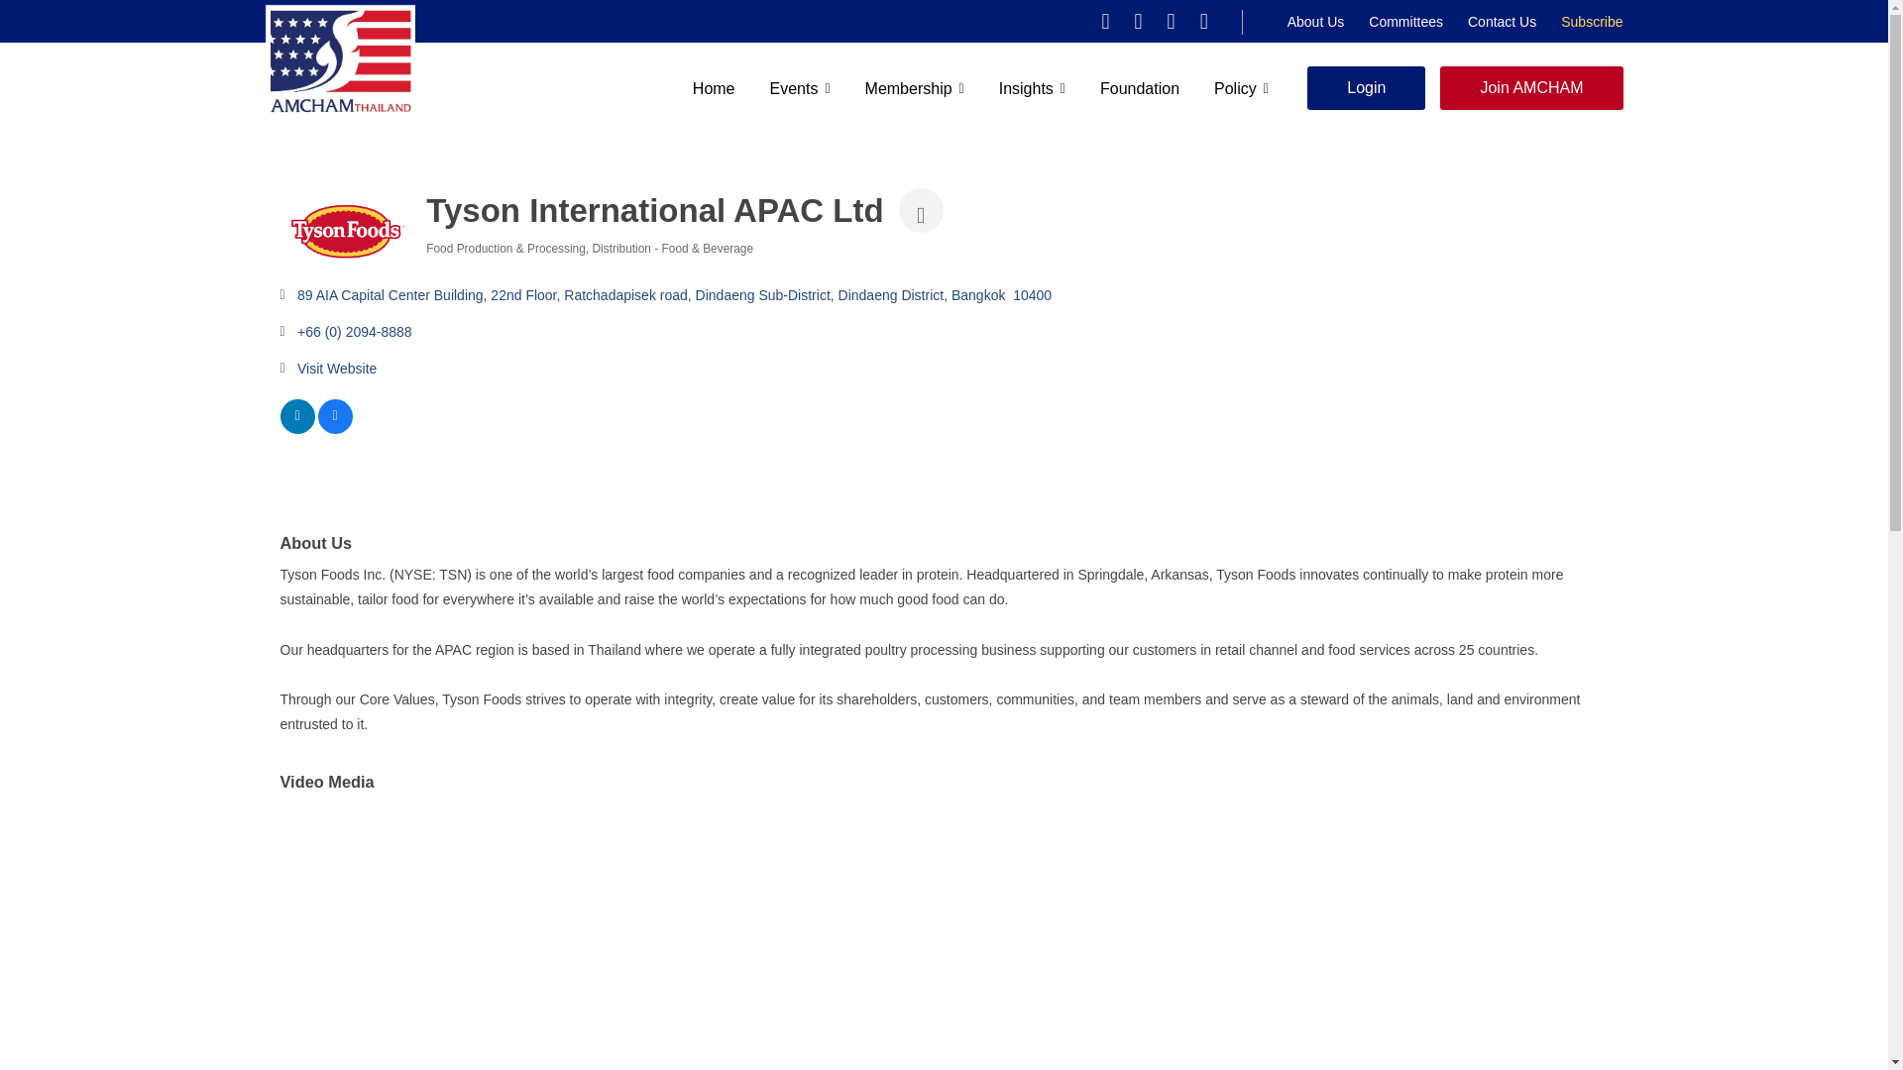  What do you see at coordinates (915, 88) in the screenshot?
I see `Membership` at bounding box center [915, 88].